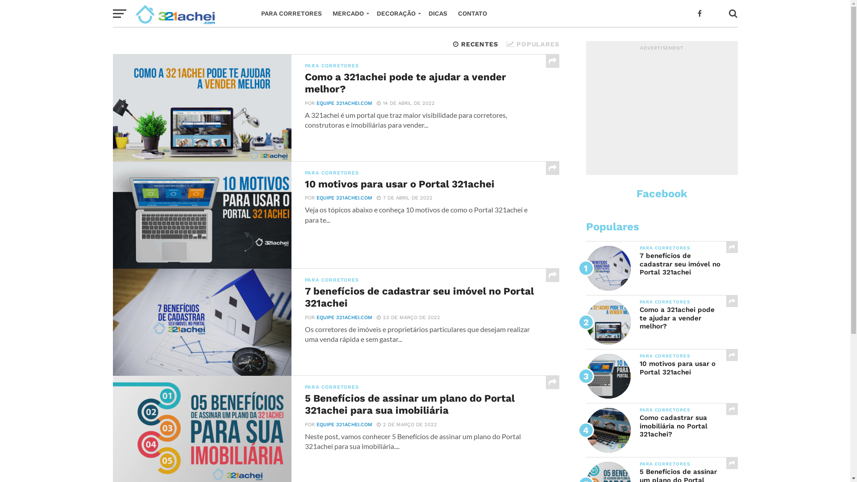  What do you see at coordinates (533, 44) in the screenshot?
I see `POPULARES` at bounding box center [533, 44].